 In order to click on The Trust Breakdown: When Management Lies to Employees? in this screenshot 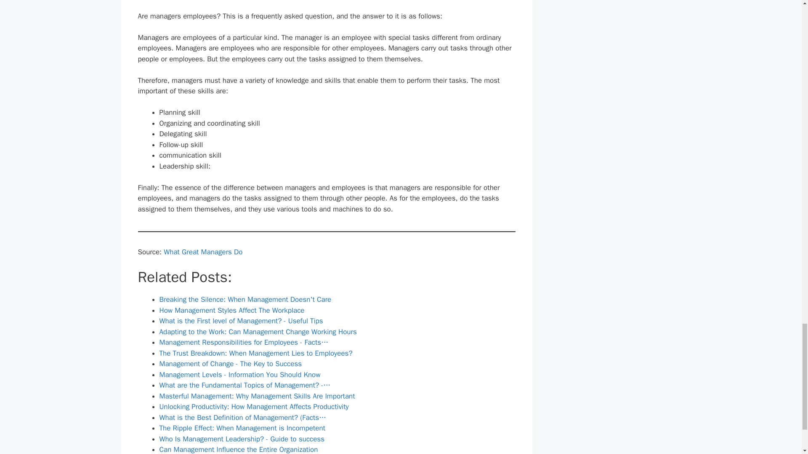, I will do `click(256, 353)`.